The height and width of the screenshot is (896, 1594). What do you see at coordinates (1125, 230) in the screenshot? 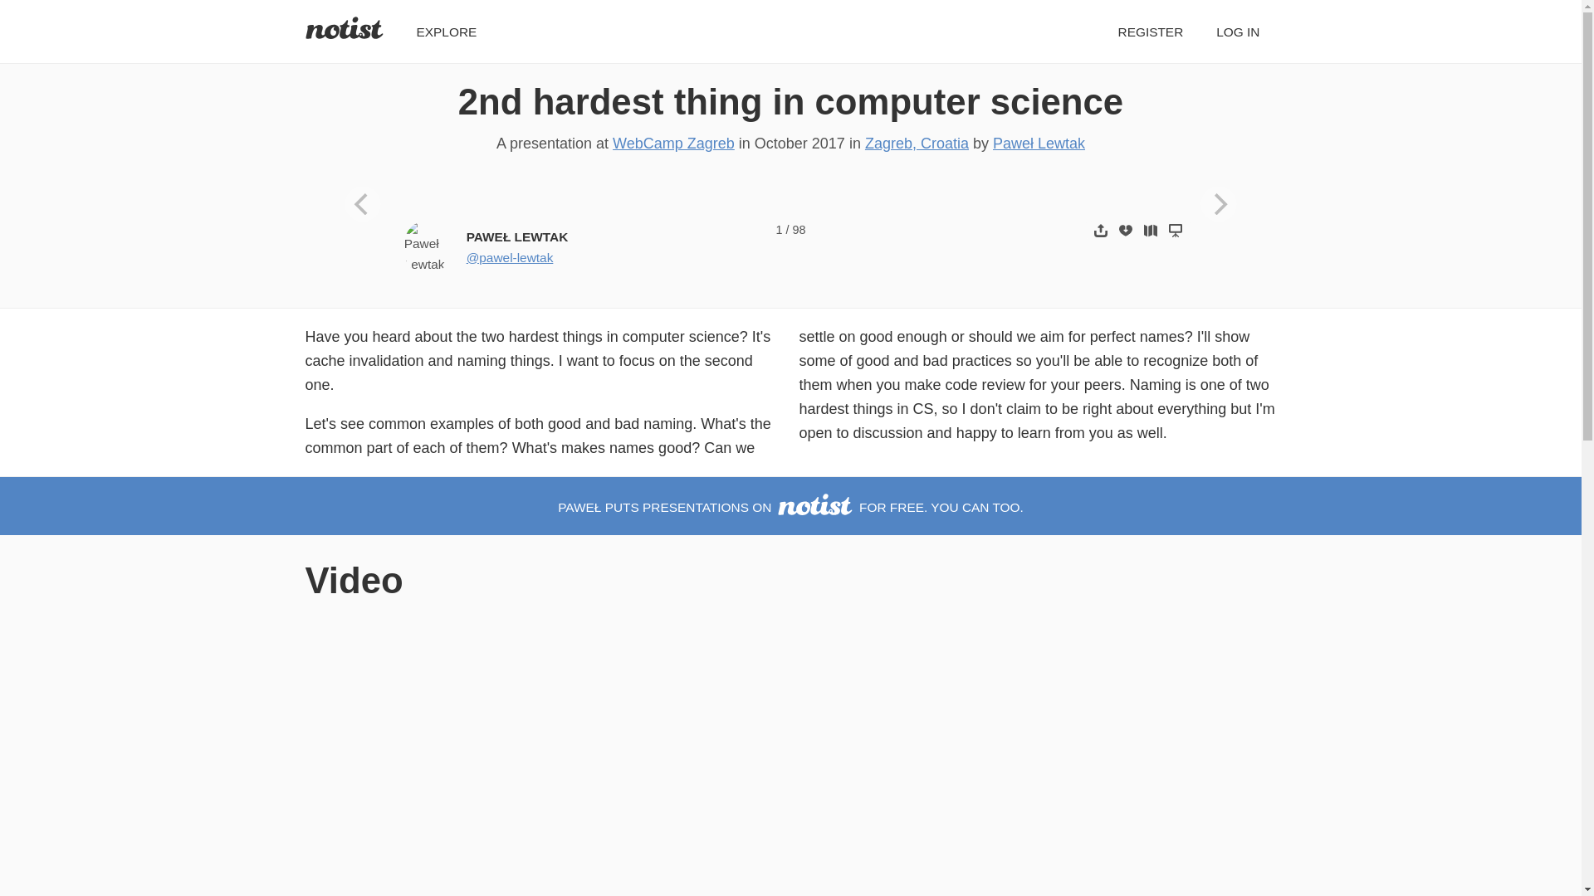
I see `Download slidedeck` at bounding box center [1125, 230].